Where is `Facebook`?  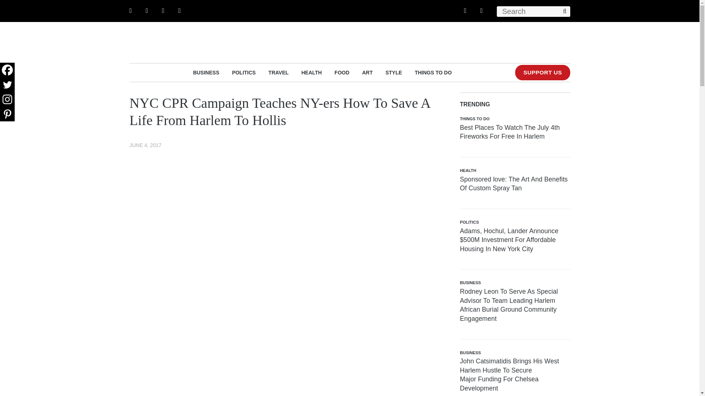
Facebook is located at coordinates (7, 70).